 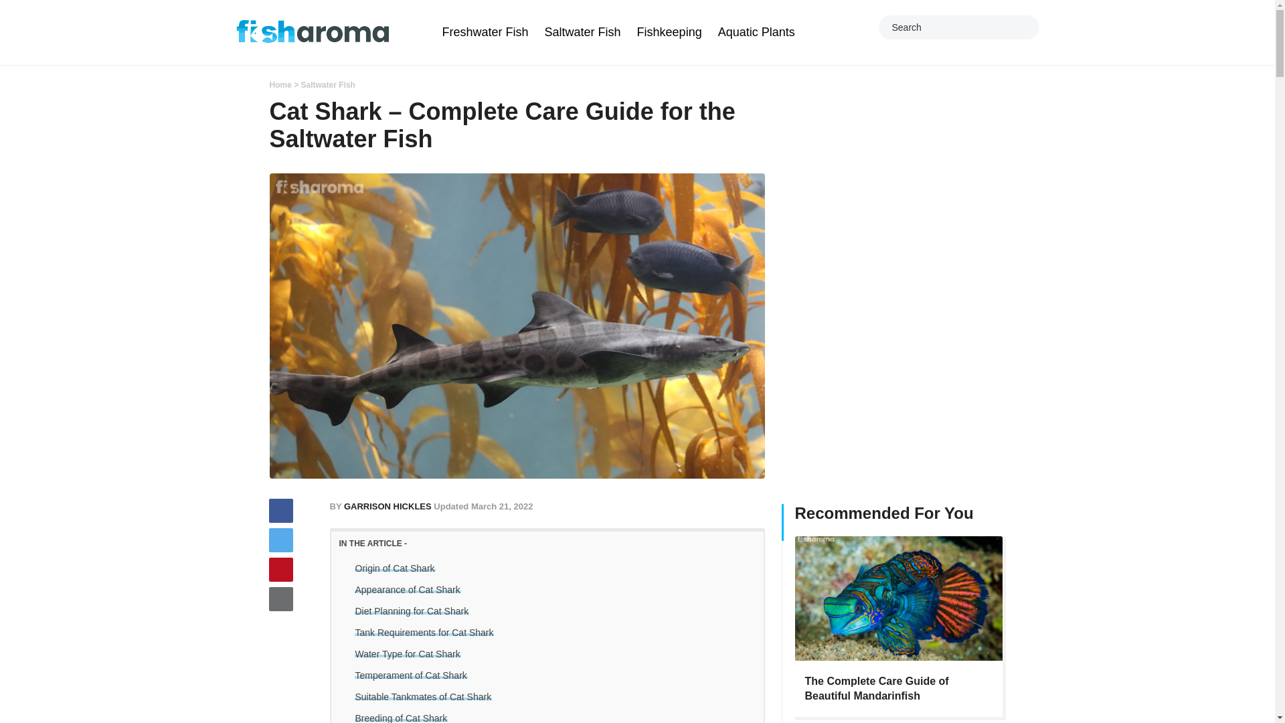 What do you see at coordinates (875, 688) in the screenshot?
I see `The Complete Care Guide of Beautiful Mandarinfish` at bounding box center [875, 688].